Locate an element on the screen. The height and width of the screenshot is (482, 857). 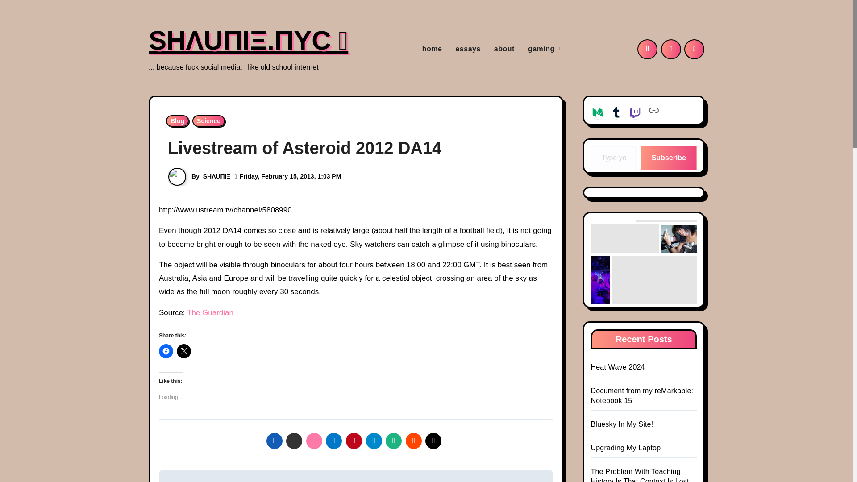
The Guardian is located at coordinates (210, 312).